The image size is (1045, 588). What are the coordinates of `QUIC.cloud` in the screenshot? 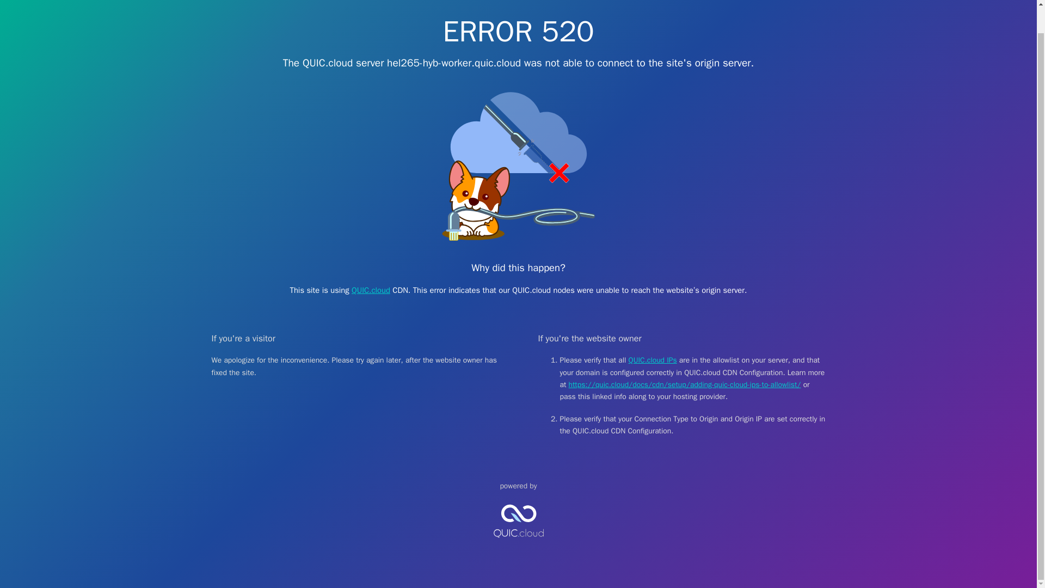 It's located at (370, 290).